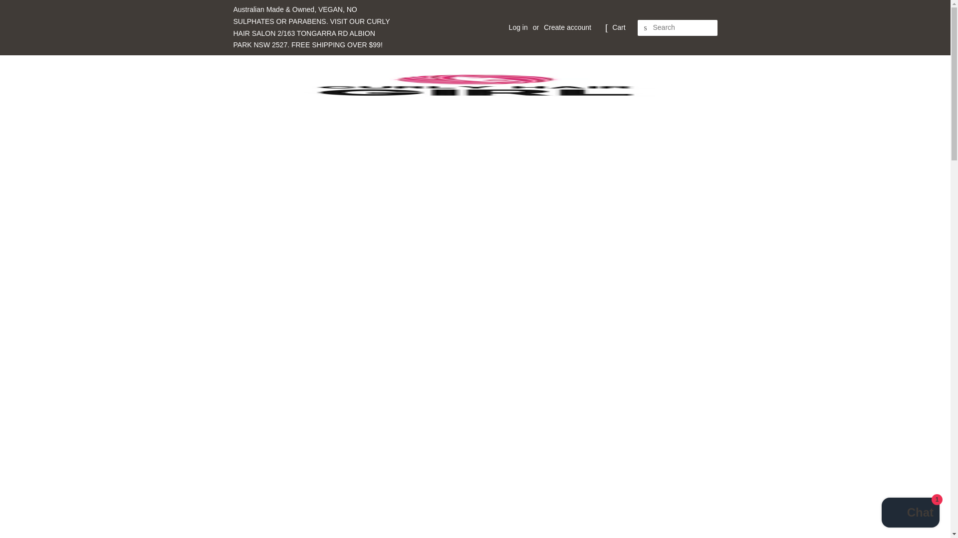  Describe the element at coordinates (619, 28) in the screenshot. I see `Cart` at that location.